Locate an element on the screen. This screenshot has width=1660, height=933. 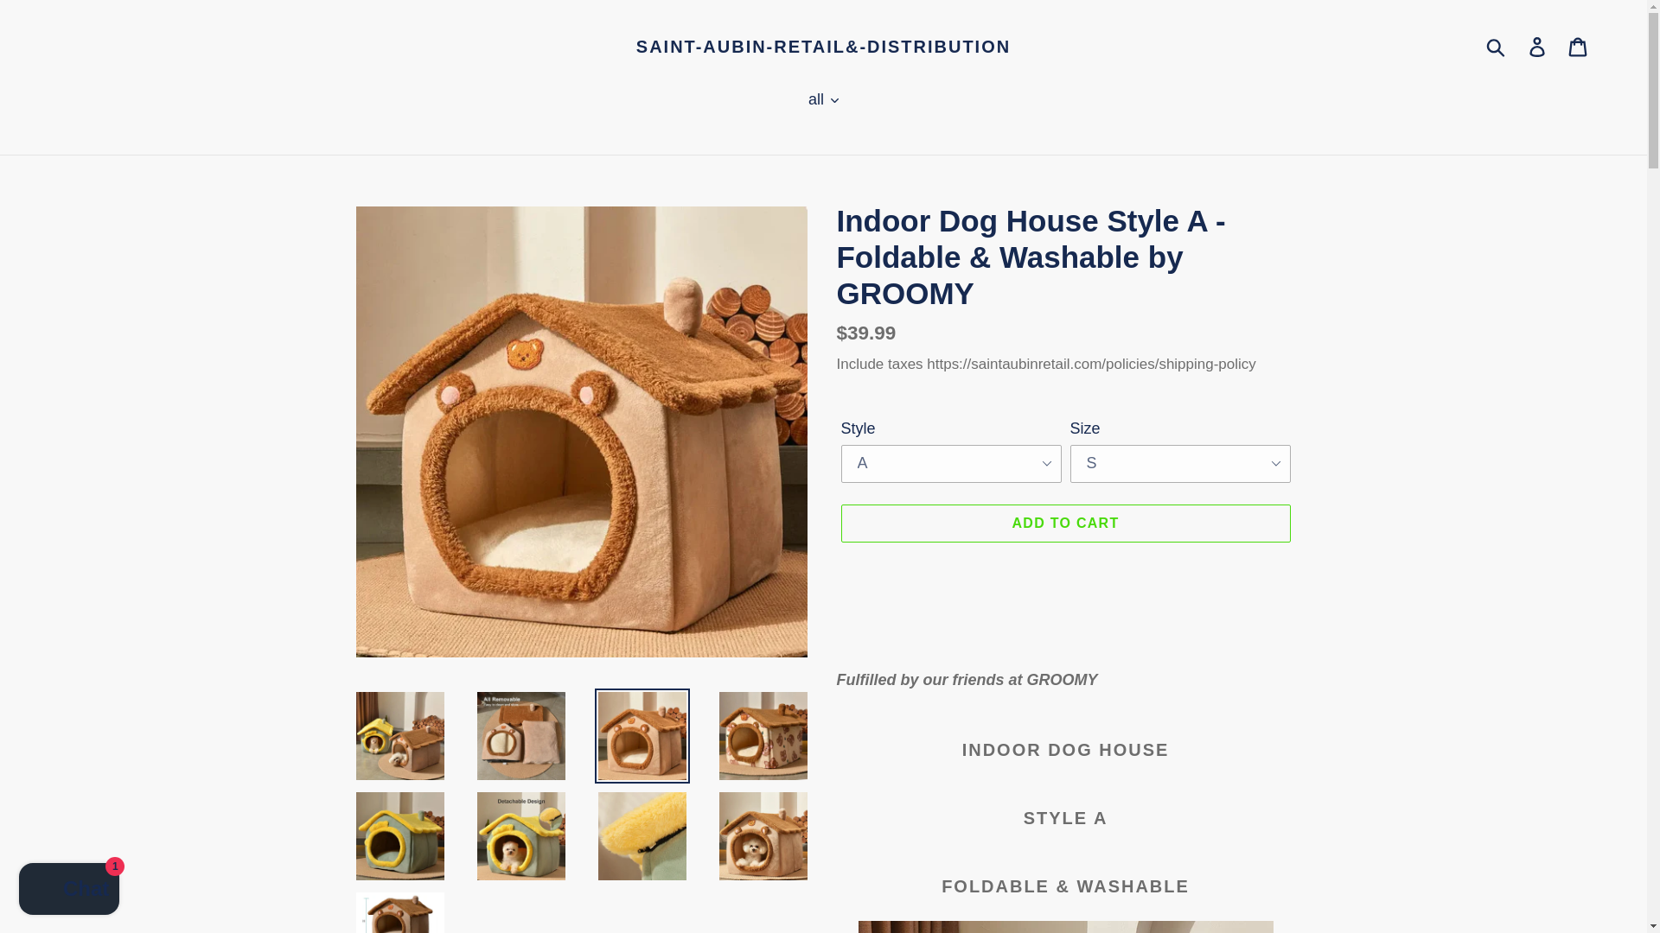
Log in is located at coordinates (1538, 46).